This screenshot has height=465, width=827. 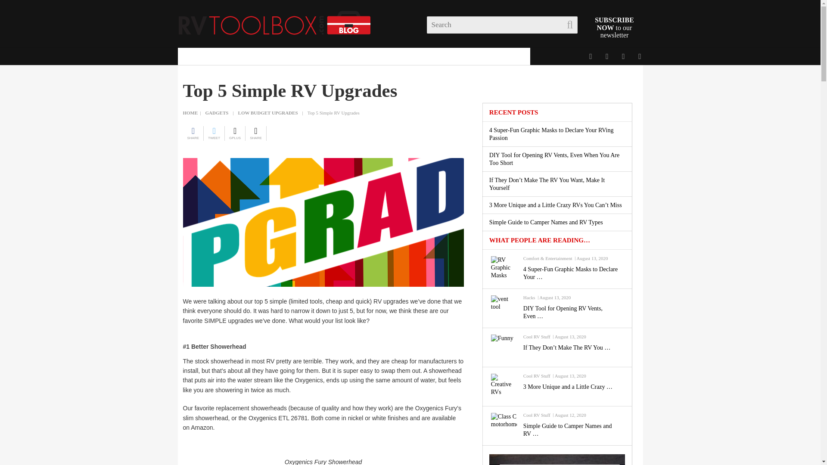 What do you see at coordinates (573, 273) in the screenshot?
I see `4 Super-Fun Graphic Masks to Declare Your RVing Passion` at bounding box center [573, 273].